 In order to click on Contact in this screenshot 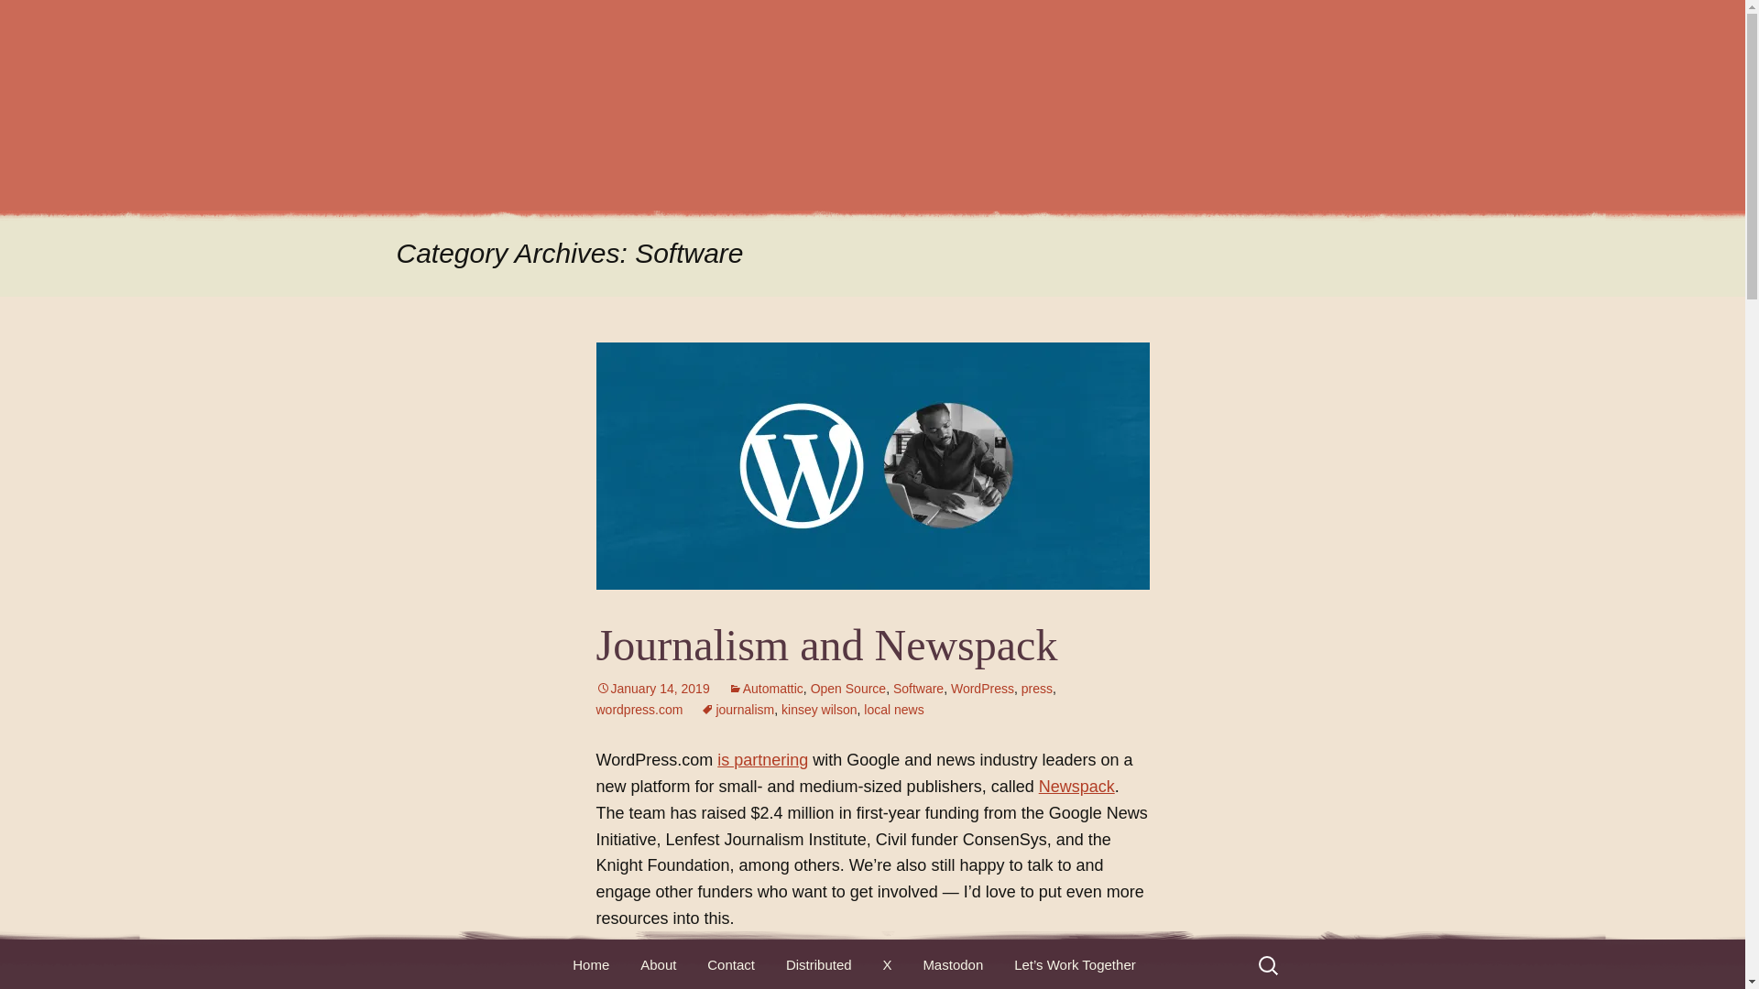, I will do `click(731, 964)`.